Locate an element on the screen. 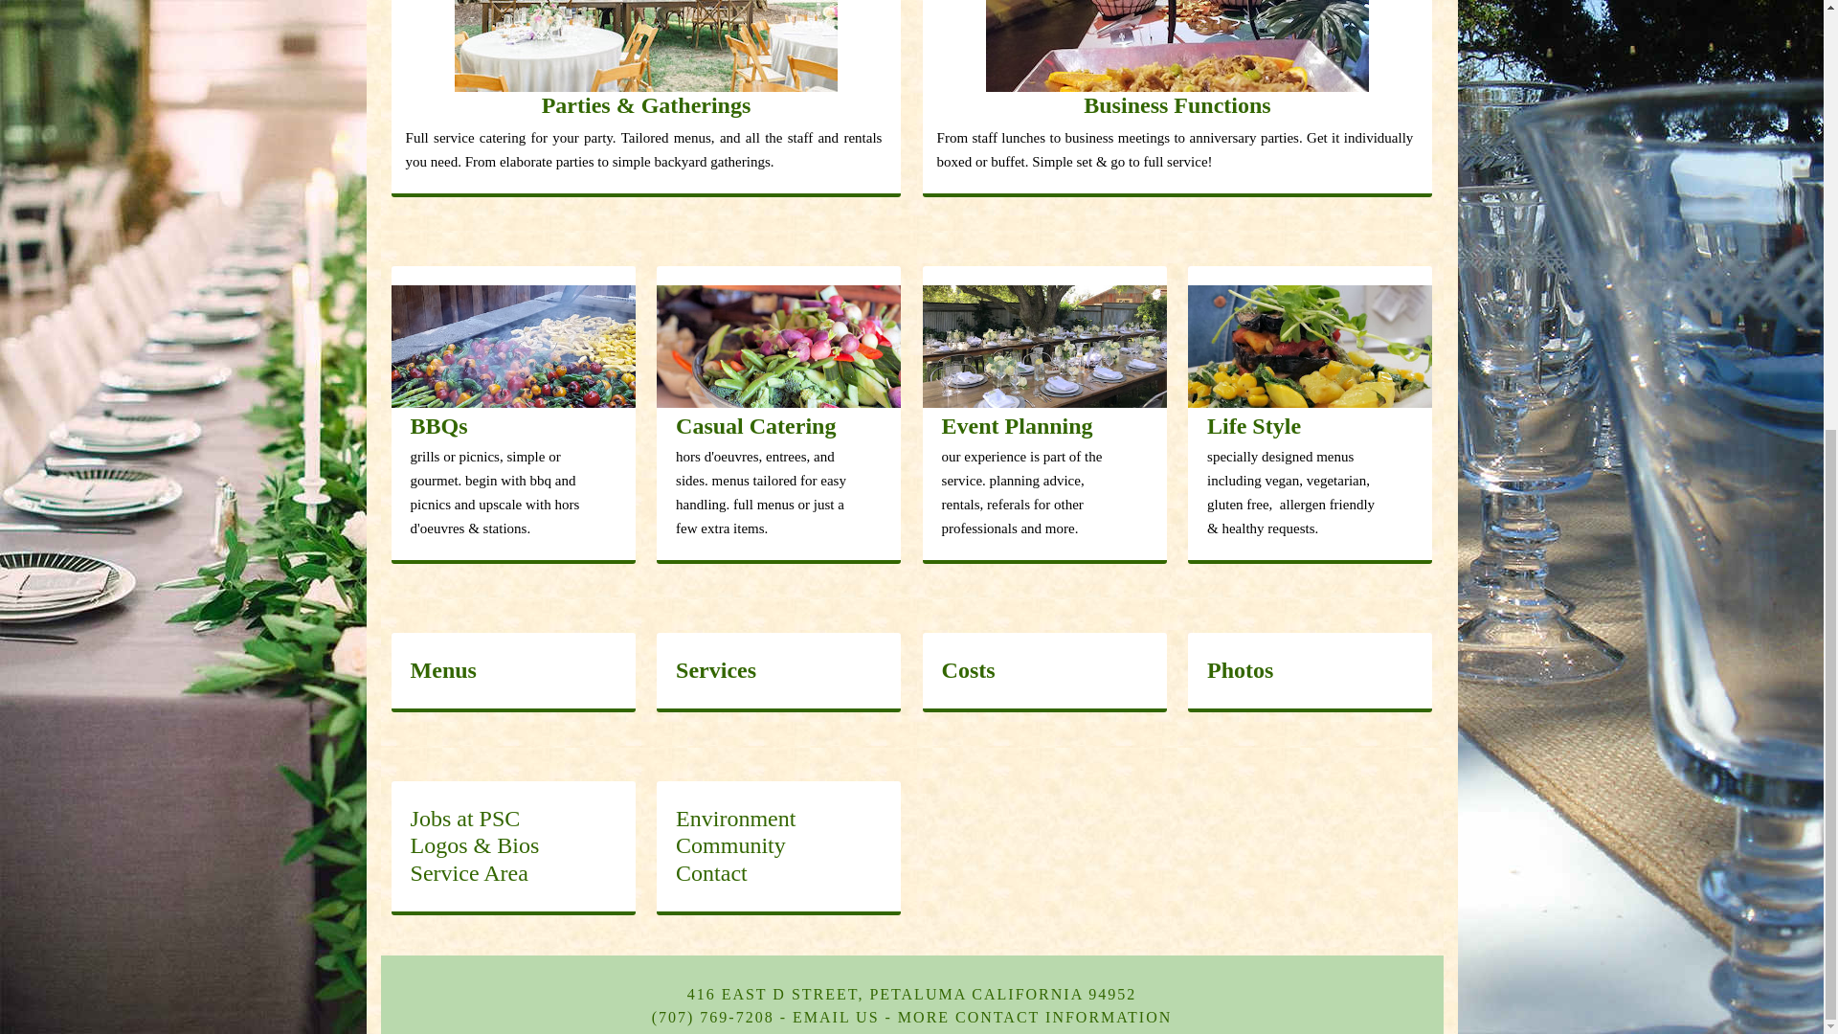 The height and width of the screenshot is (1034, 1838). Photos is located at coordinates (1310, 670).